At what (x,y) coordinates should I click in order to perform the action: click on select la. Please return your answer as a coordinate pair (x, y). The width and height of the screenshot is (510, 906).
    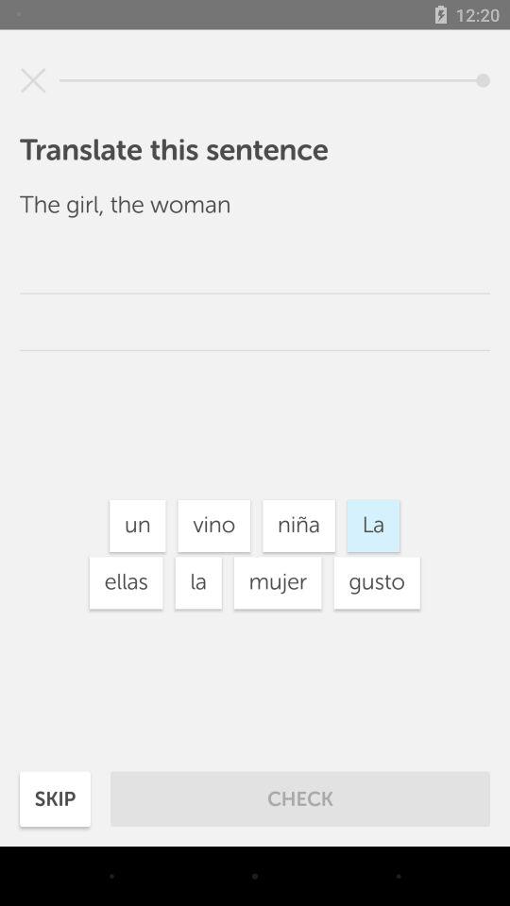
    Looking at the image, I should click on (198, 583).